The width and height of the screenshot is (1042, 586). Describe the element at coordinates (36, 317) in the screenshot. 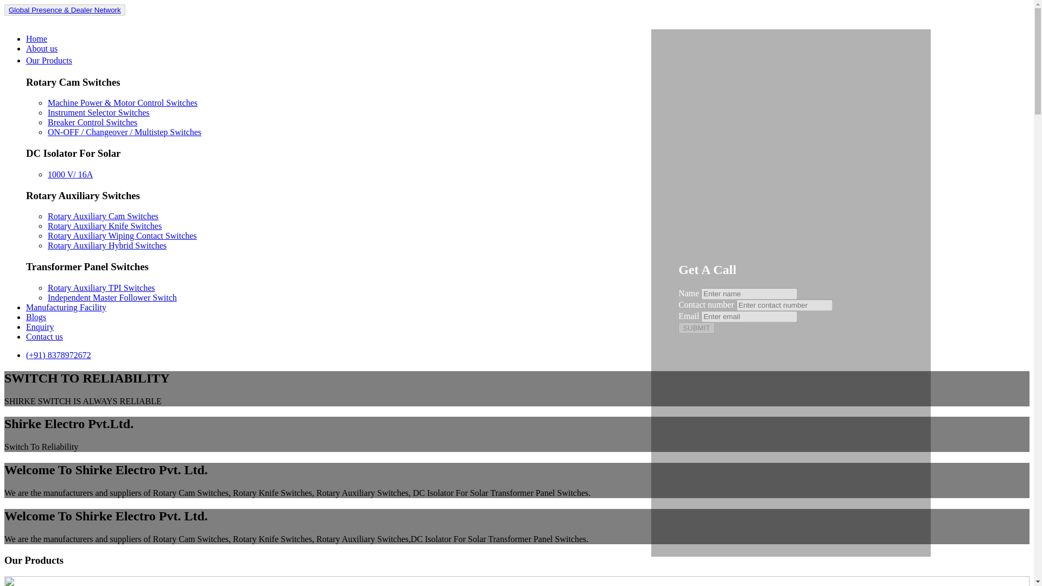

I see `Blogs` at that location.